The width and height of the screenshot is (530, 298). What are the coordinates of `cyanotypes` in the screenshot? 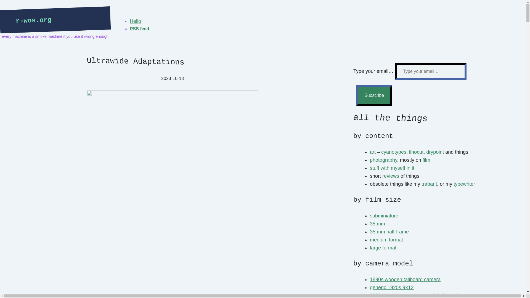 It's located at (394, 152).